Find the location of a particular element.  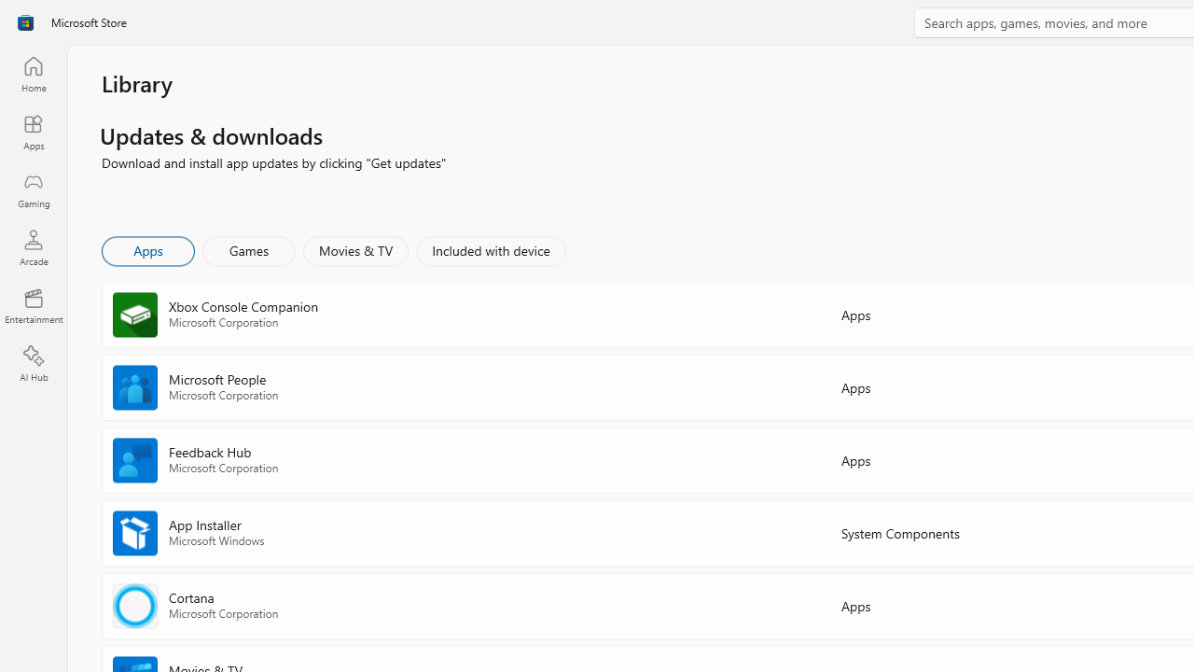

Entertainment is located at coordinates (34, 306).